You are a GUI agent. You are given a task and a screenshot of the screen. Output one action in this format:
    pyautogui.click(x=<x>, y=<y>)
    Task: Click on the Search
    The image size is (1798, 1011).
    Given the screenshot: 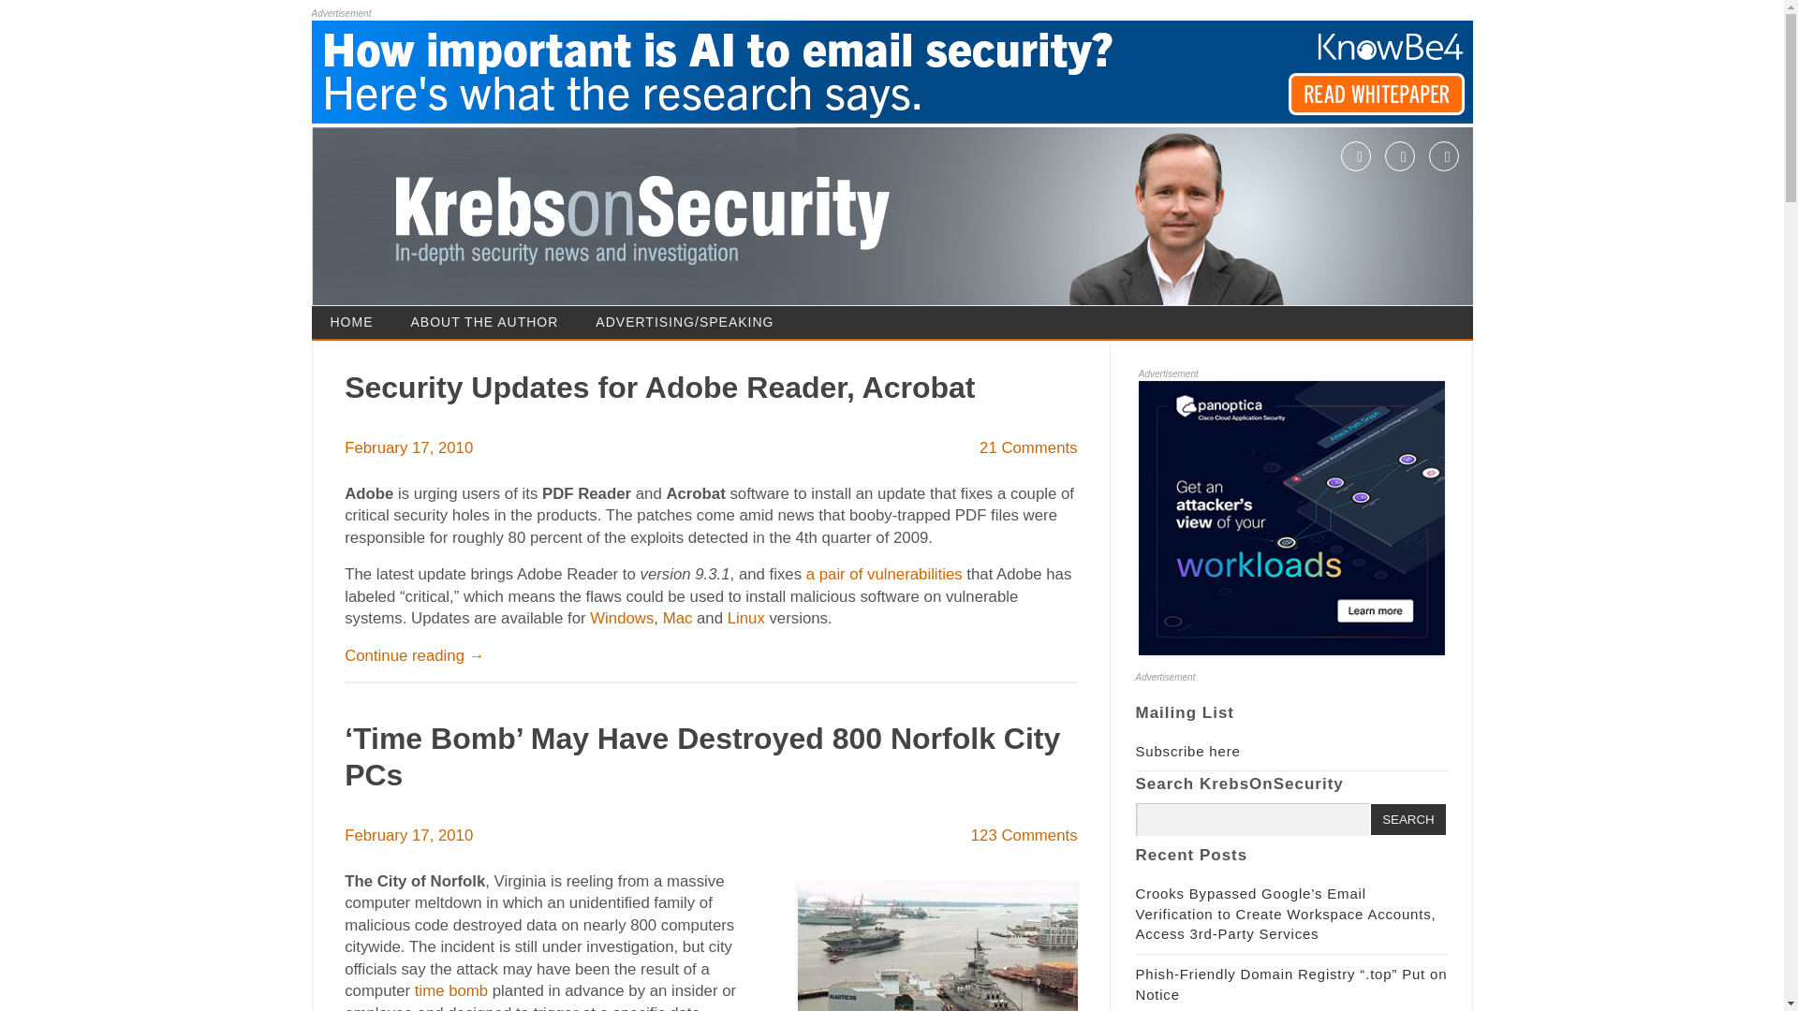 What is the action you would take?
    pyautogui.click(x=1407, y=819)
    